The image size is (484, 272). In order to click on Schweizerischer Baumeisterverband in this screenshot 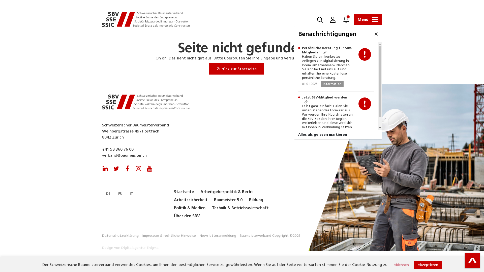, I will do `click(146, 102)`.